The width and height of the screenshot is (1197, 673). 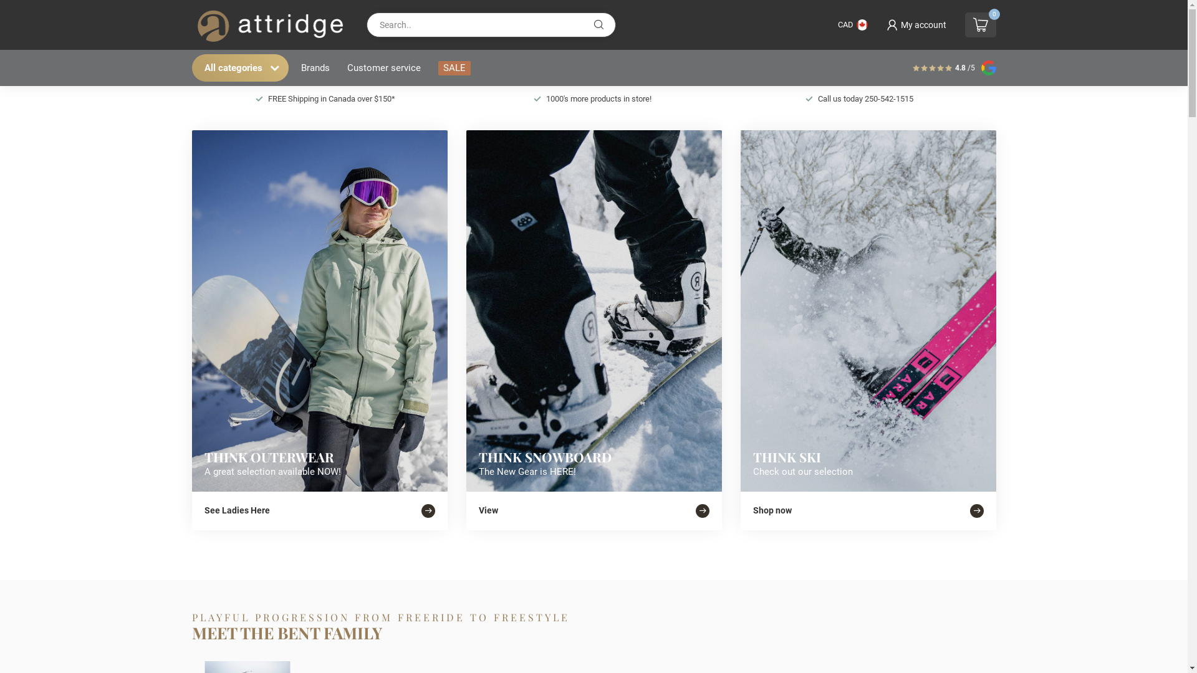 What do you see at coordinates (594, 330) in the screenshot?
I see `THINK SNOWBOARD
The New Gear is HERE!
View` at bounding box center [594, 330].